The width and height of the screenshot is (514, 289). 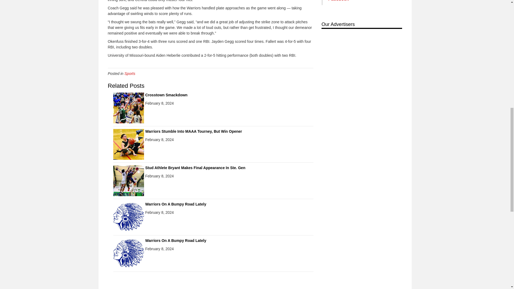 I want to click on Crosstown Smackdown, so click(x=166, y=95).